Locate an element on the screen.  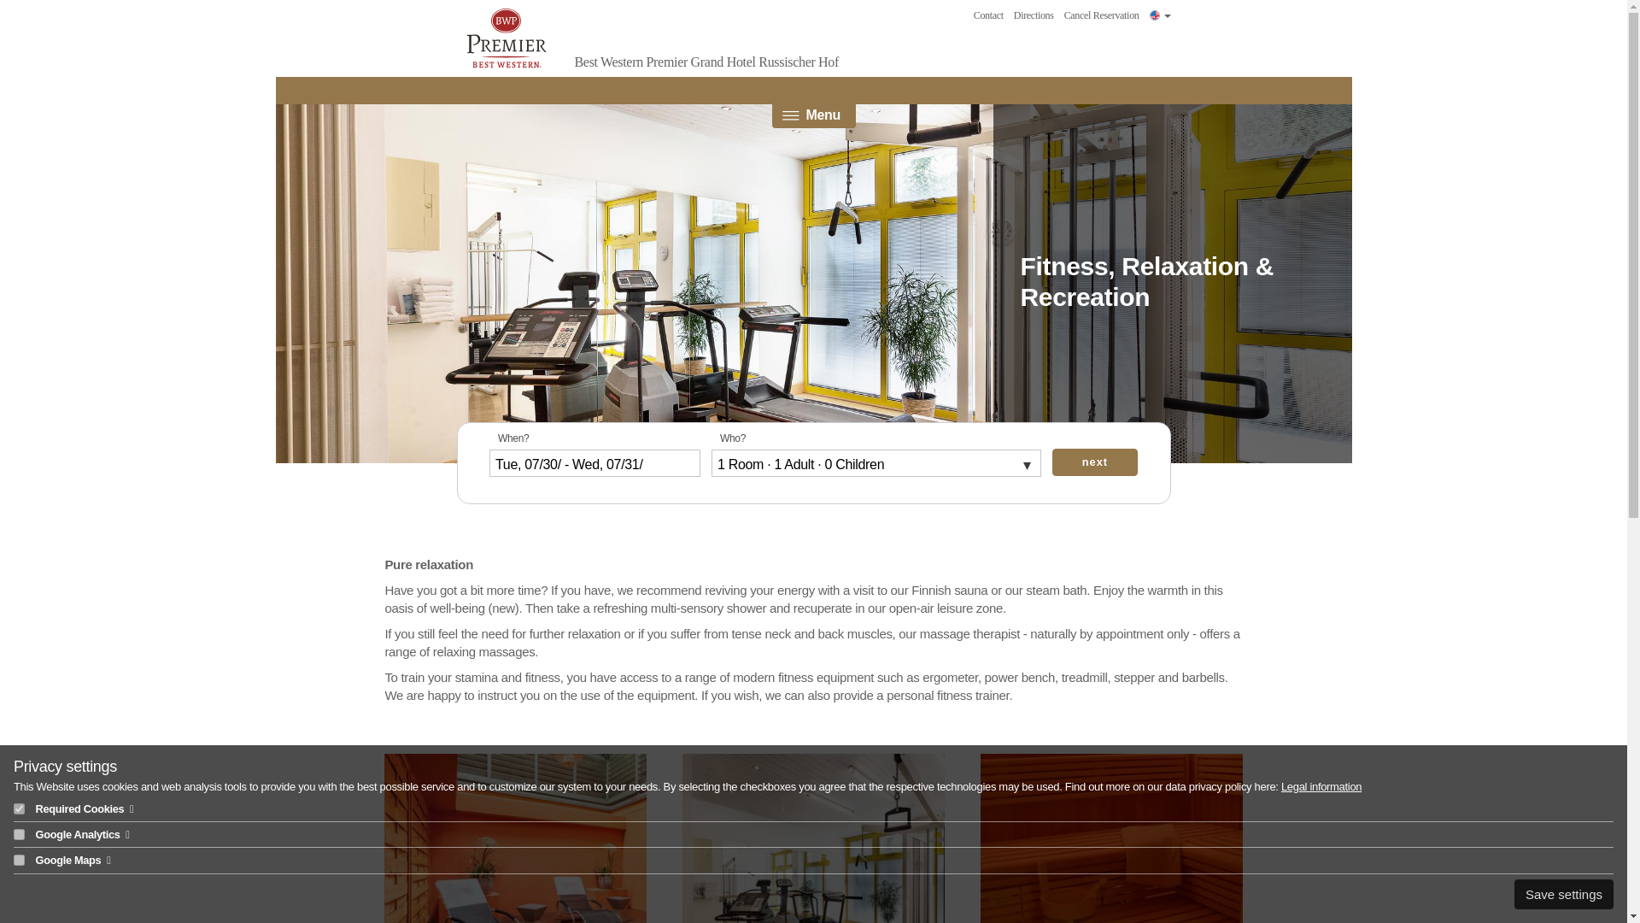
Navigation anzeigen is located at coordinates (814, 103).